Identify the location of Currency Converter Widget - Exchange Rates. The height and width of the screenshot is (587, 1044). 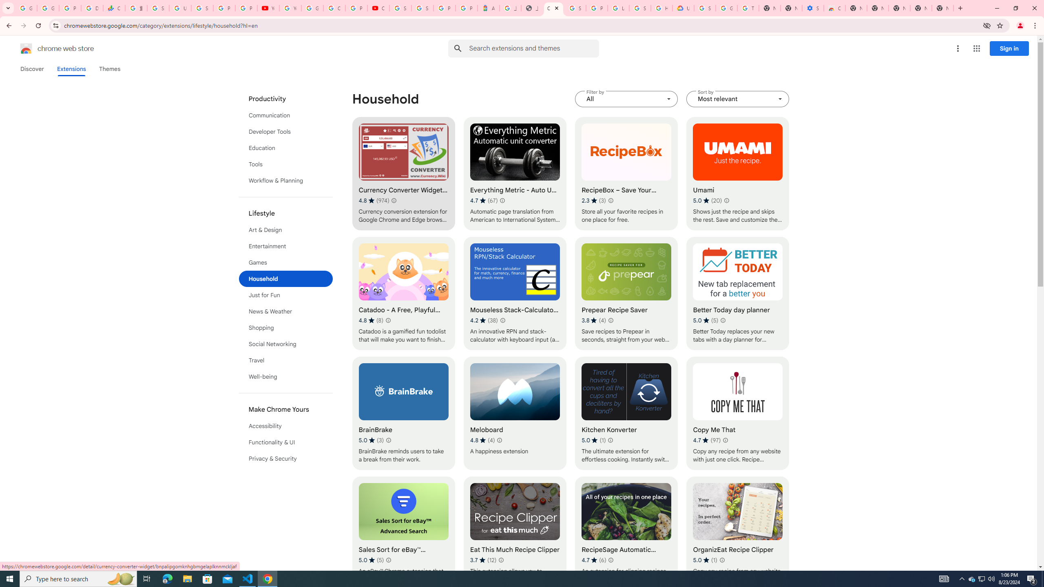
(403, 173).